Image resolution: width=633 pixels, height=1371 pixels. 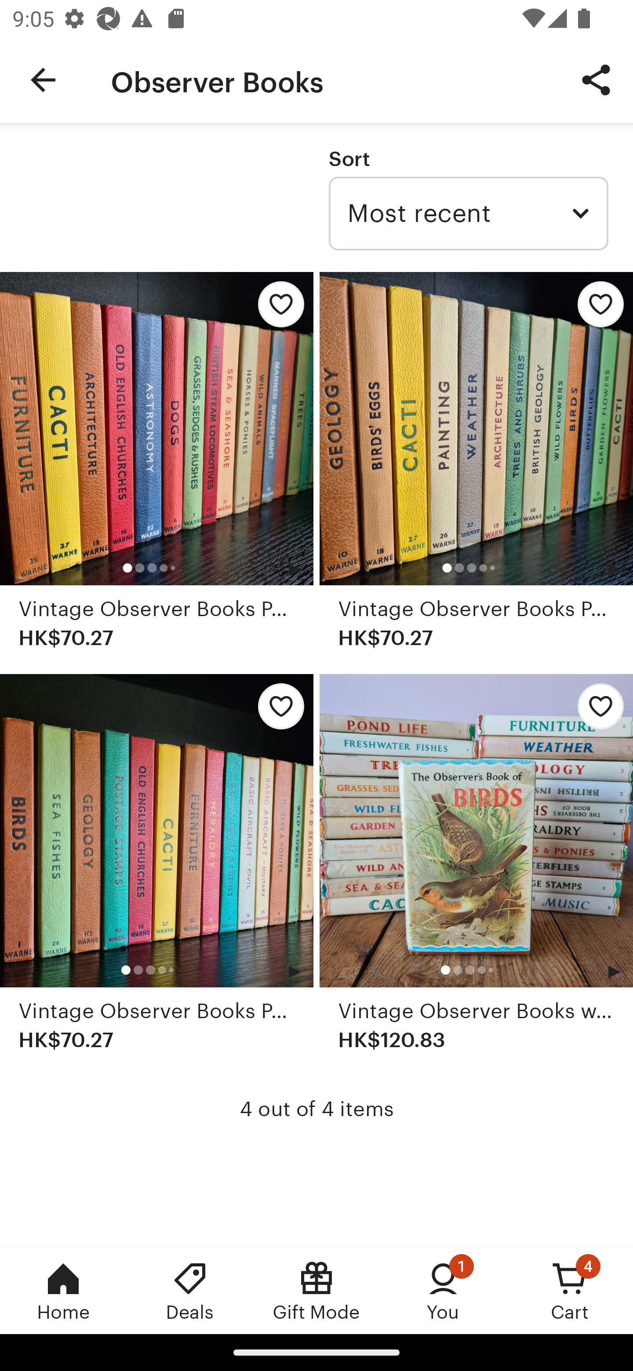 I want to click on Gift Mode, so click(x=316, y=1291).